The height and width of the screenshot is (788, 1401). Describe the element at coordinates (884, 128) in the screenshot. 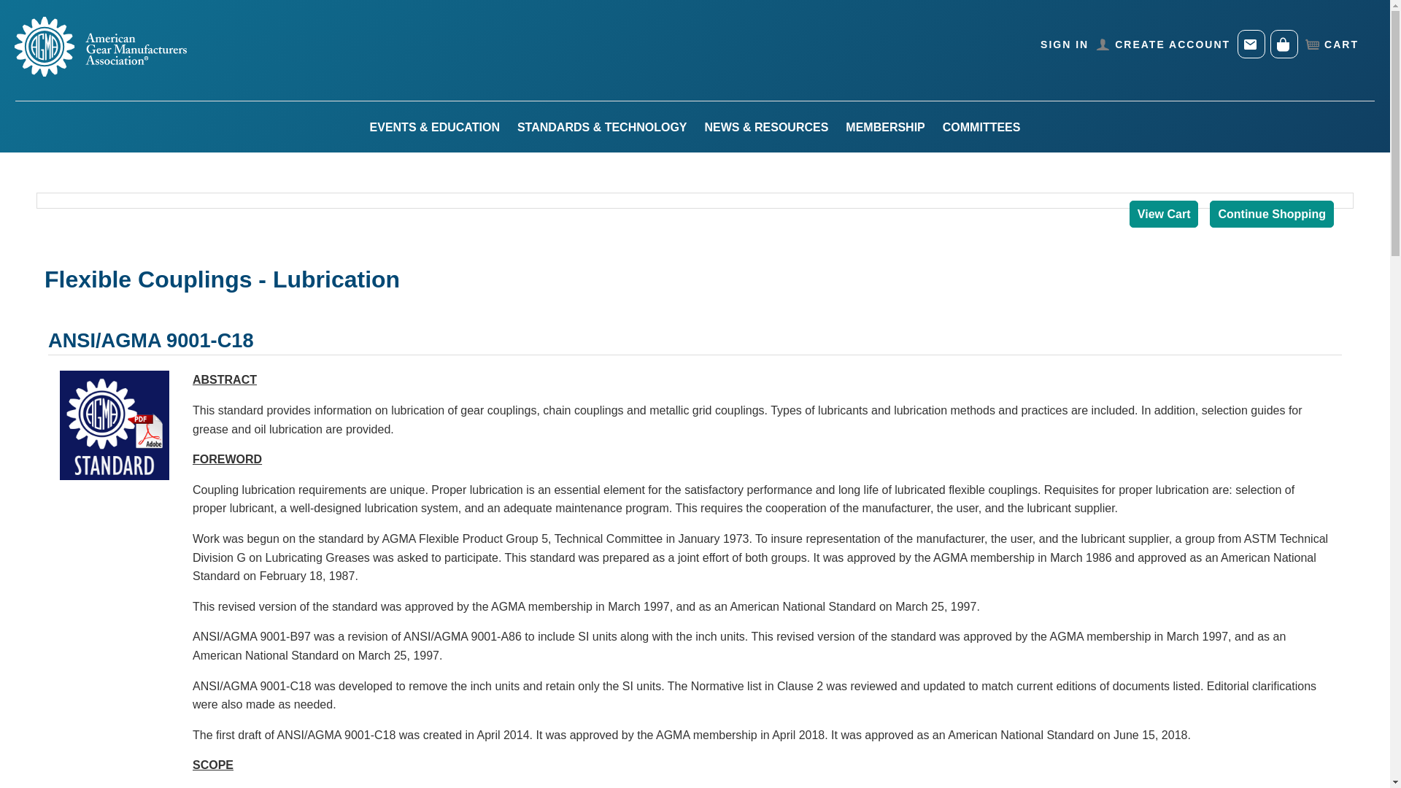

I see `MEMBERSHIP` at that location.